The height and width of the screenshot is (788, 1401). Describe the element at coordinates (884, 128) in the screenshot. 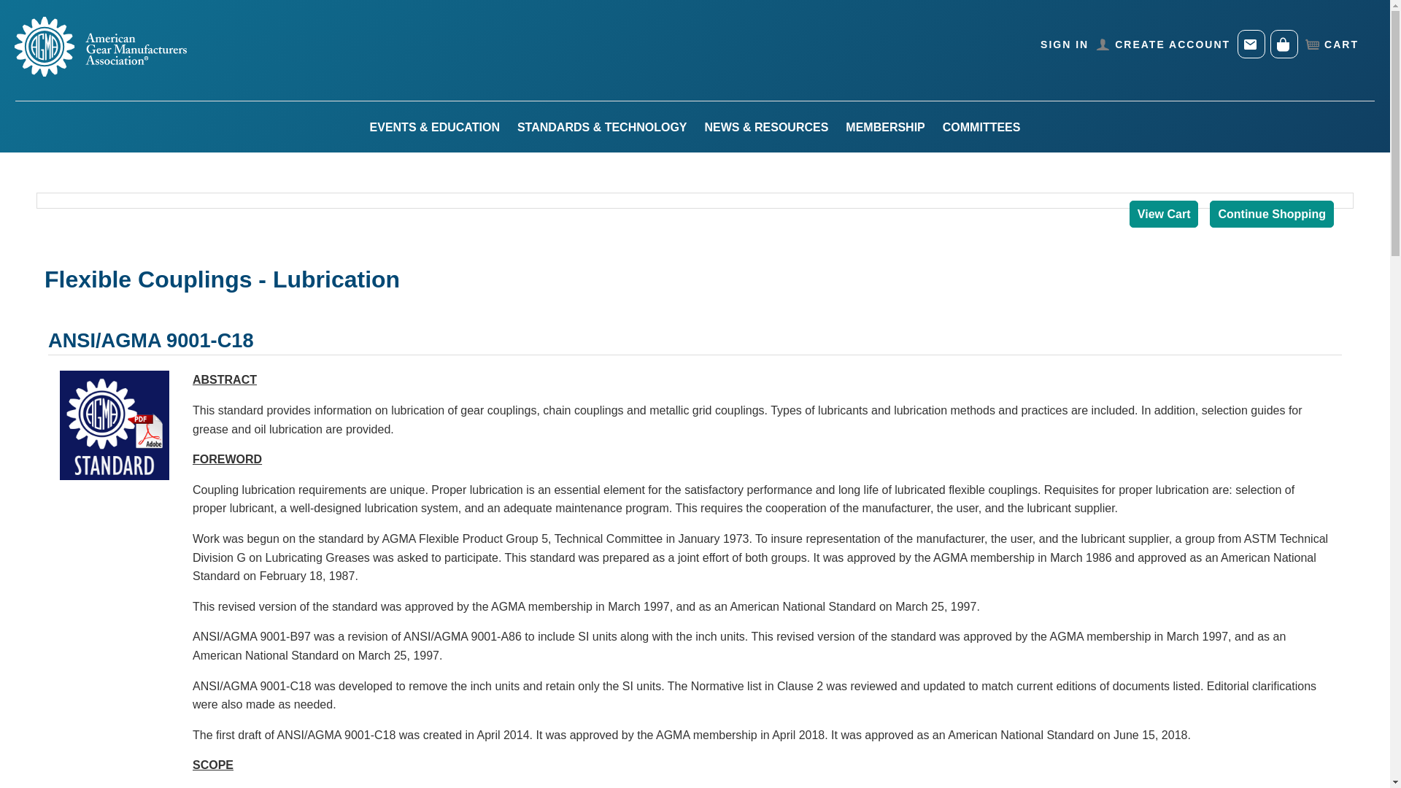

I see `MEMBERSHIP` at that location.